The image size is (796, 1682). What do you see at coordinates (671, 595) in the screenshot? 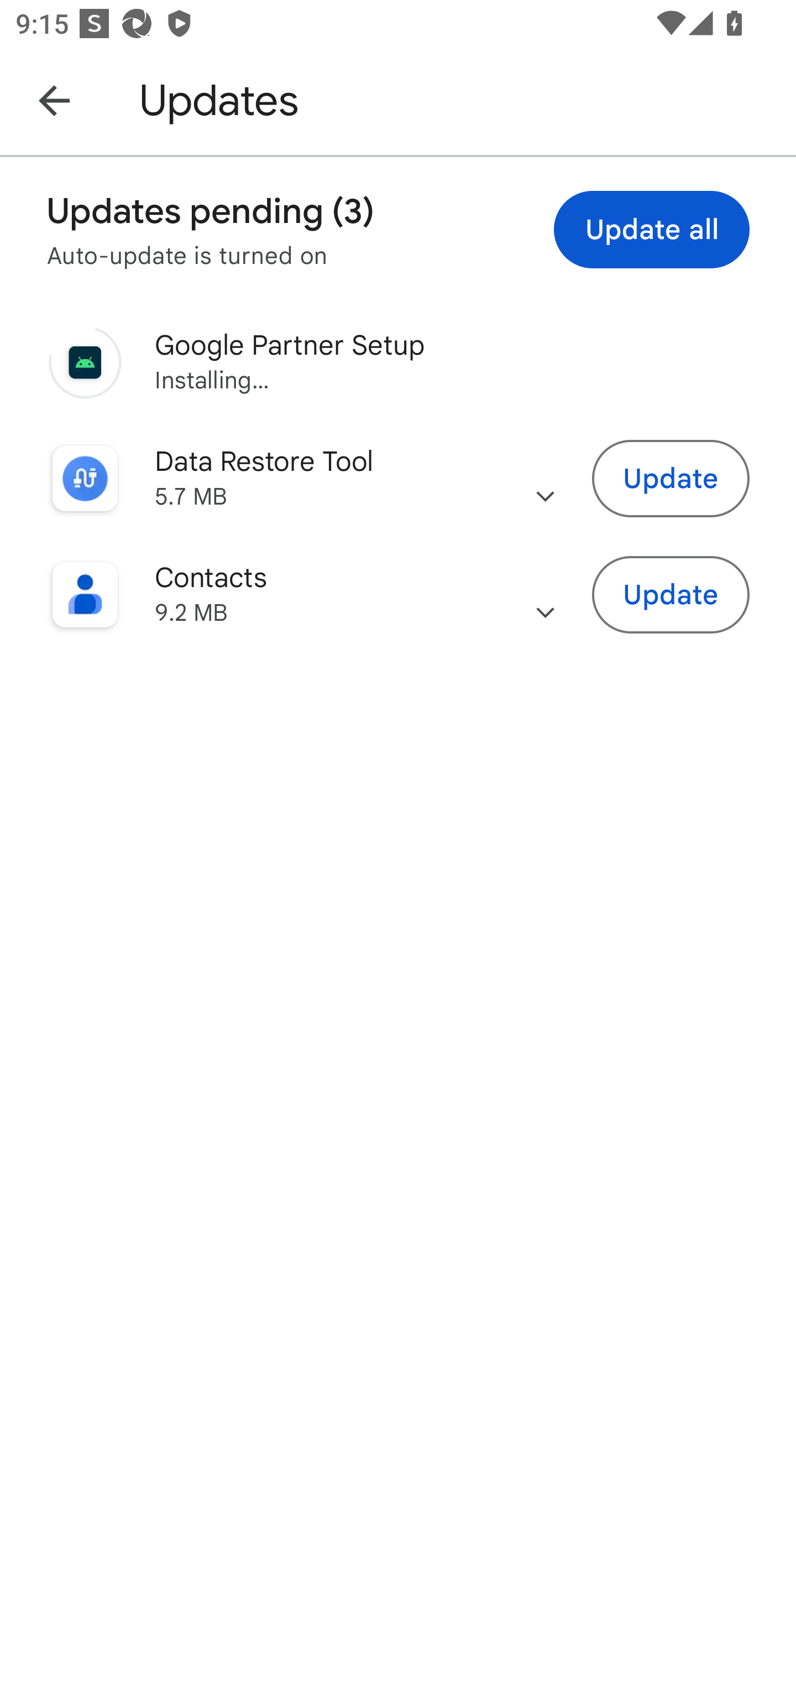
I see `Update` at bounding box center [671, 595].